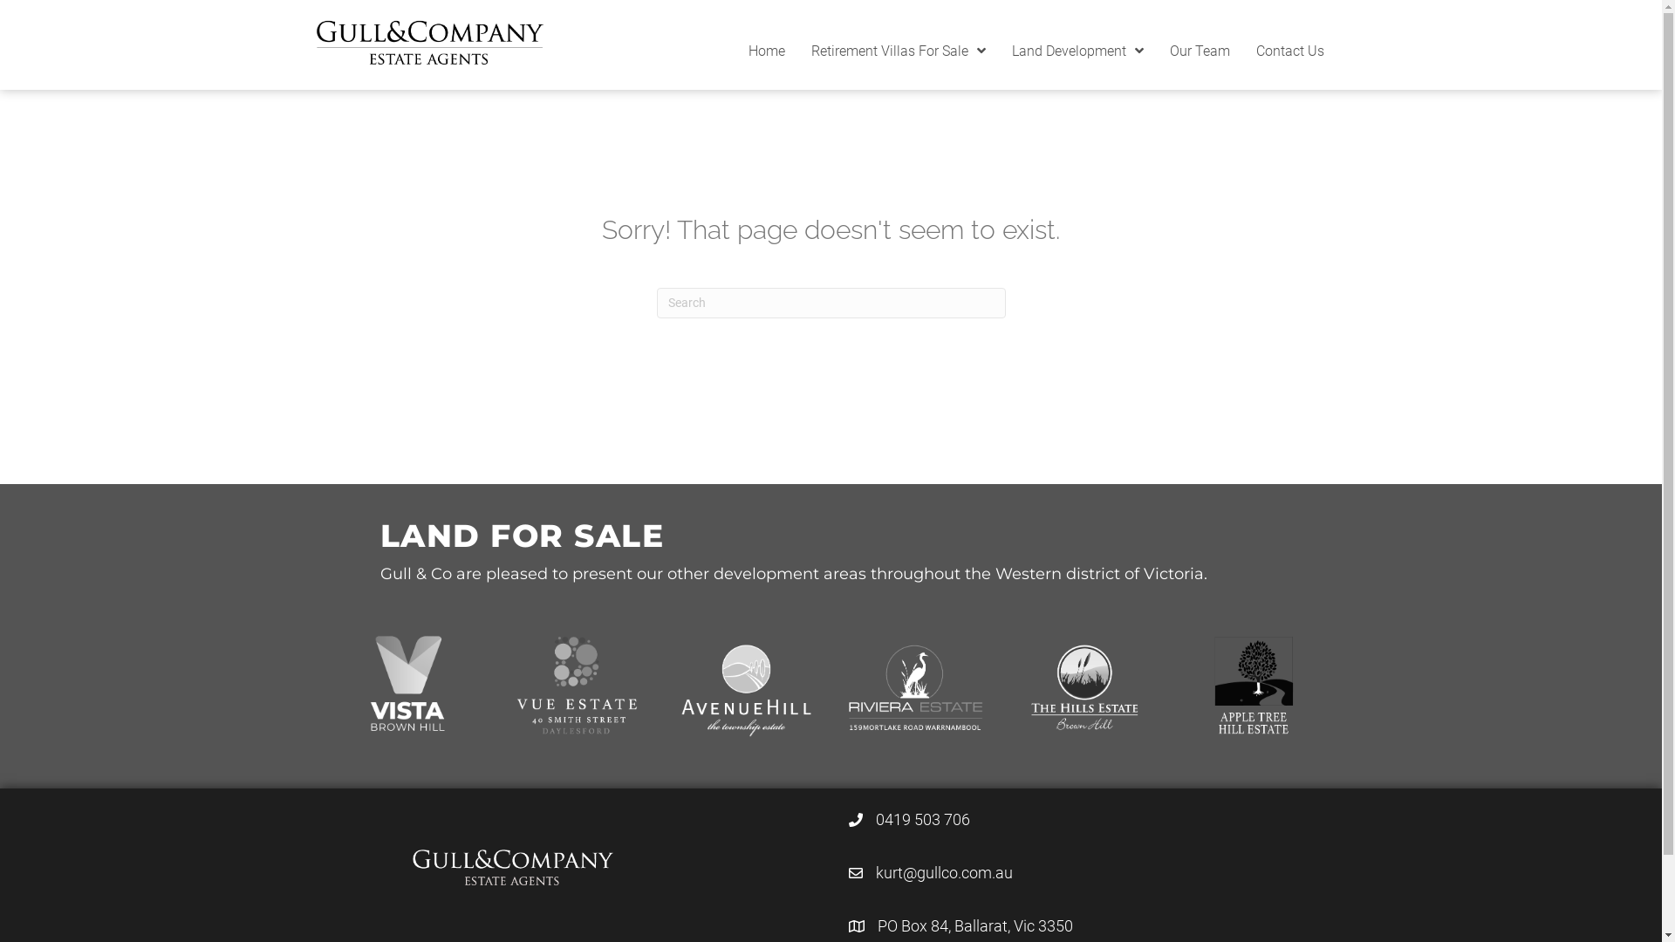 The image size is (1675, 942). I want to click on Type and press Enter to search., so click(831, 304).